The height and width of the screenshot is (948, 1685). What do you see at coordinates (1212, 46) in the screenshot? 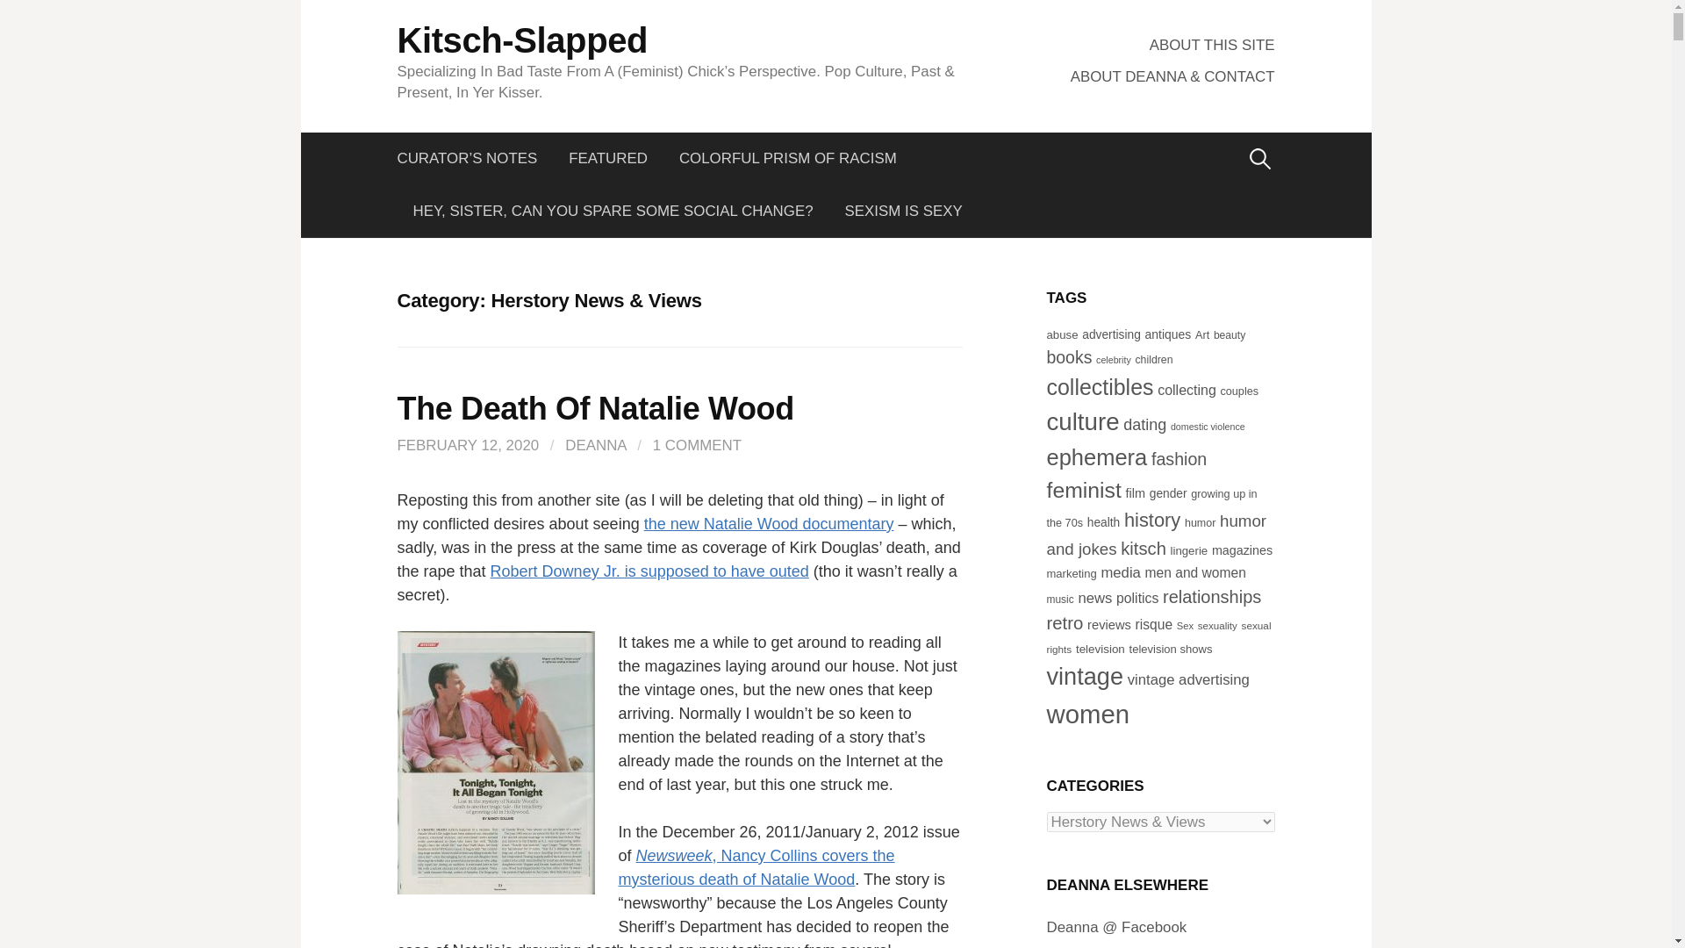
I see `ABOUT THIS SITE` at bounding box center [1212, 46].